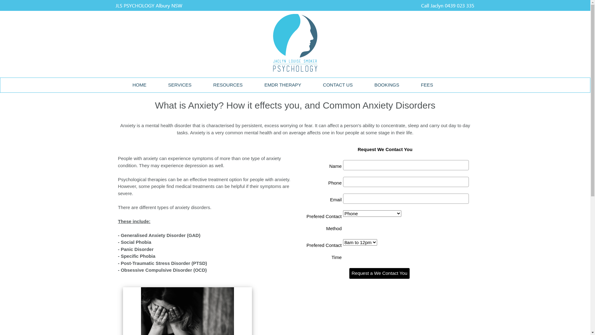 This screenshot has width=595, height=335. Describe the element at coordinates (338, 85) in the screenshot. I see `CONTACT US` at that location.